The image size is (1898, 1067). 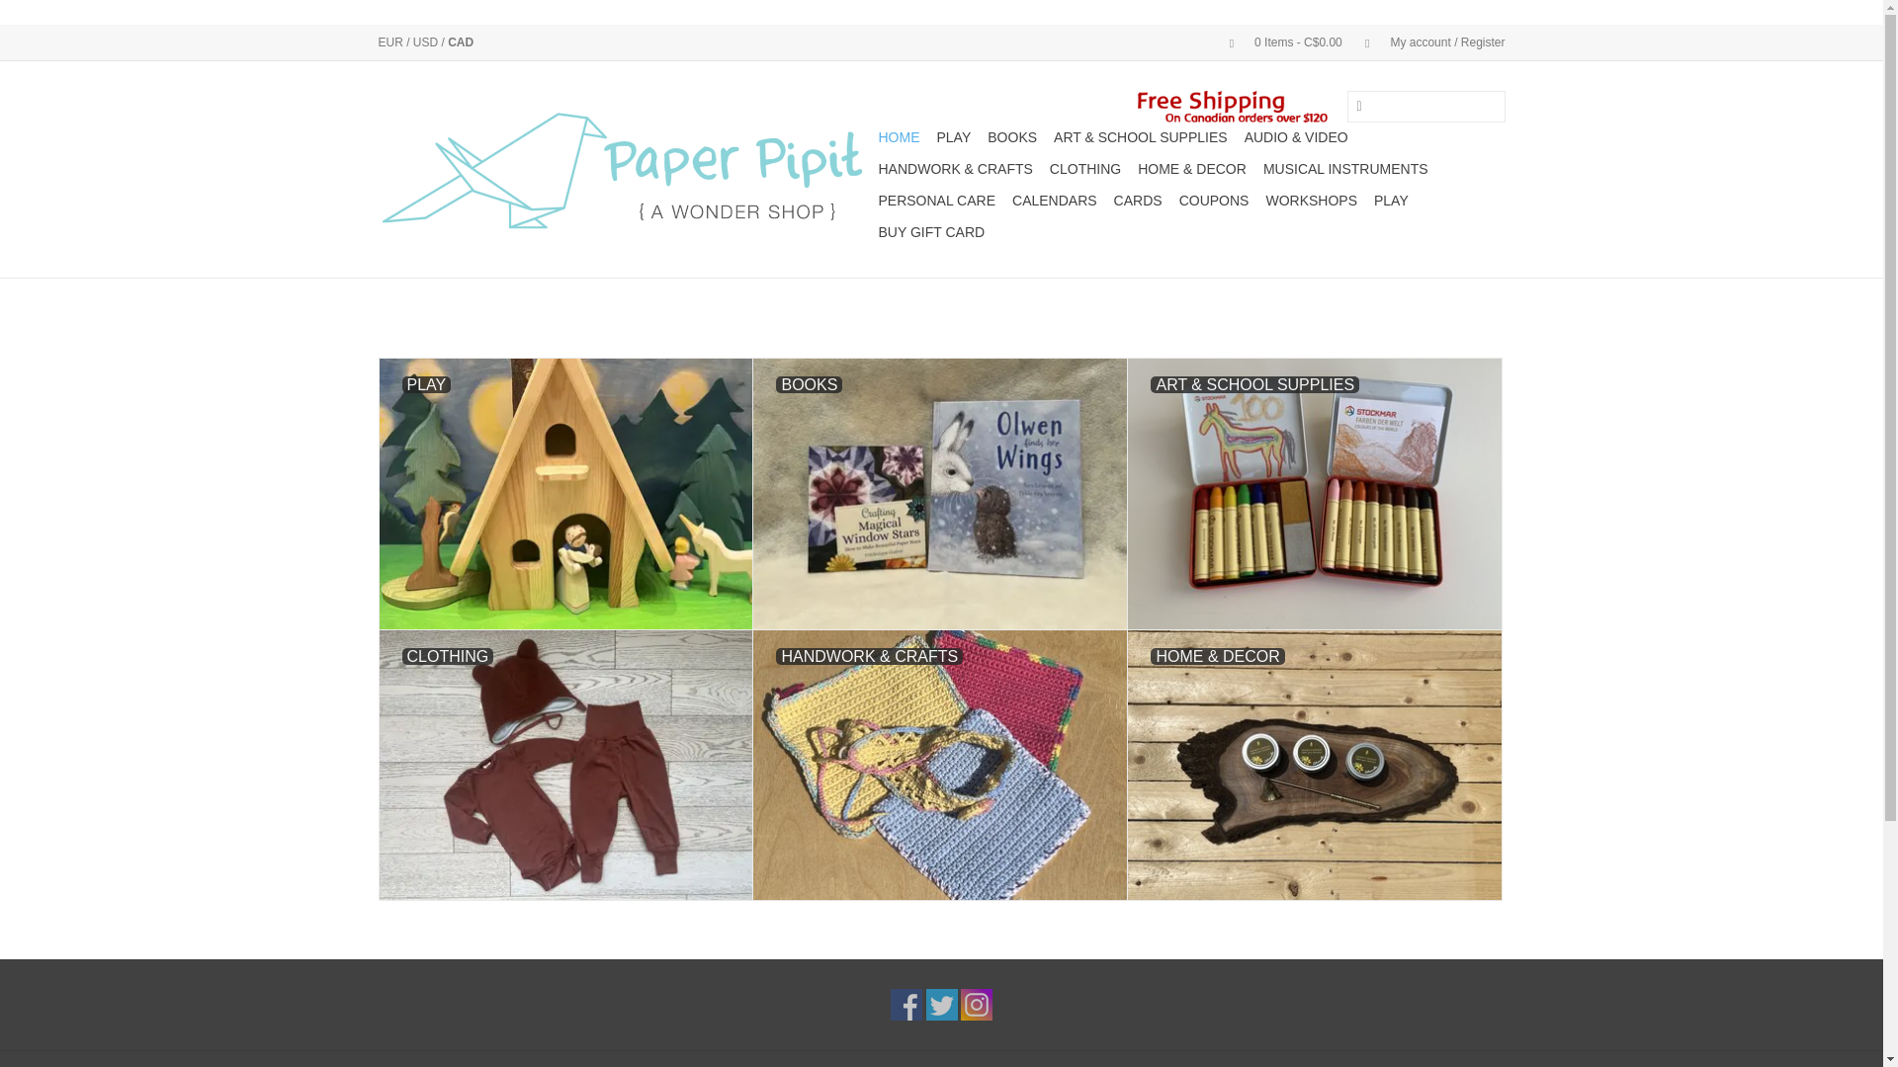 I want to click on HOME, so click(x=898, y=137).